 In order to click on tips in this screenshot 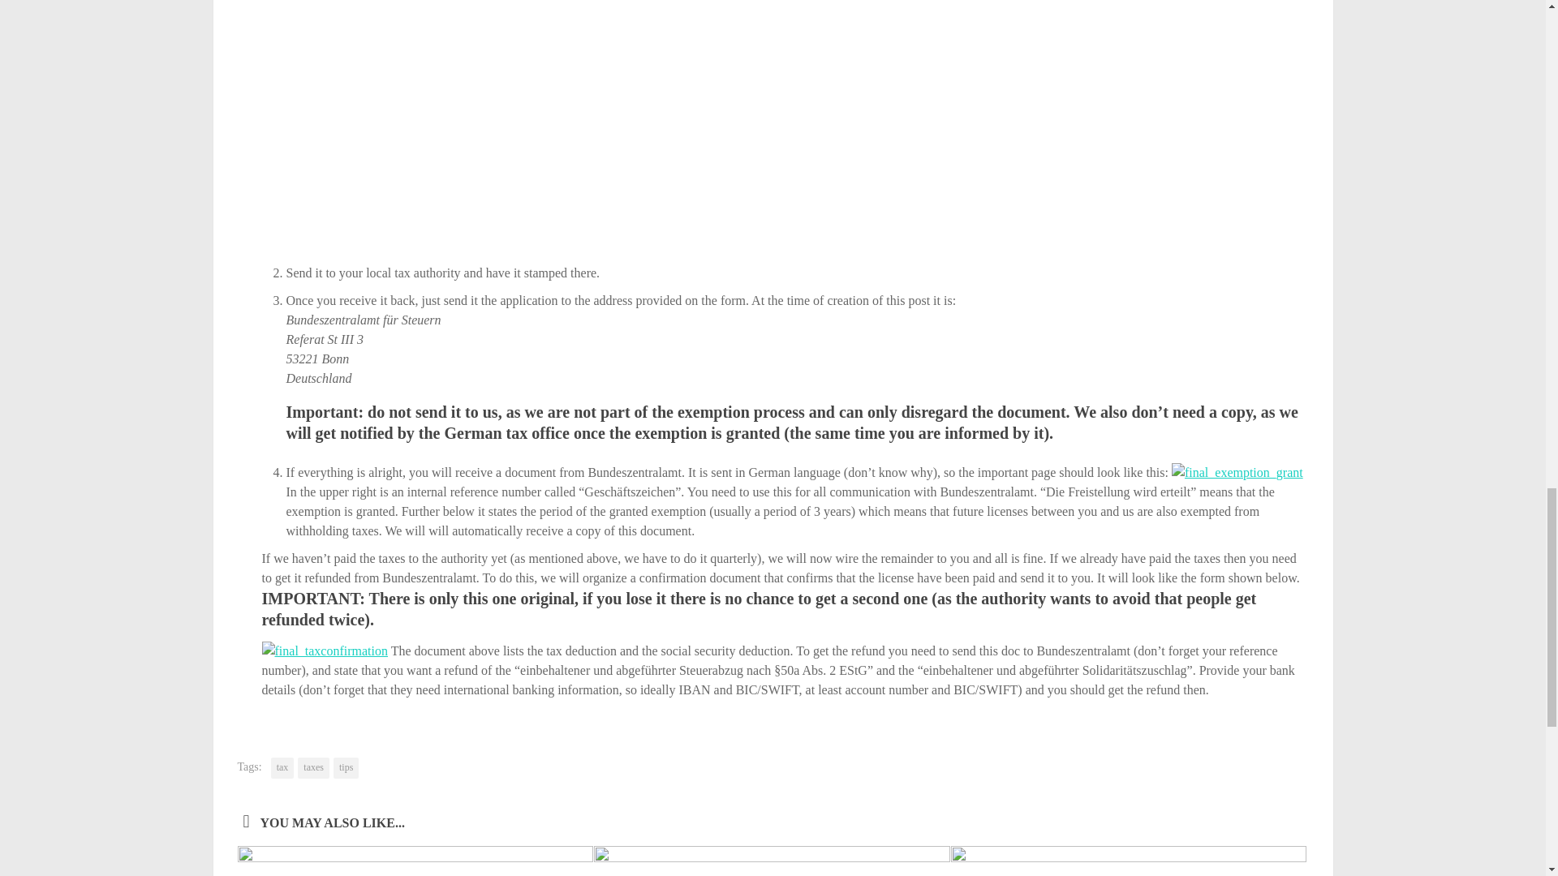, I will do `click(346, 768)`.